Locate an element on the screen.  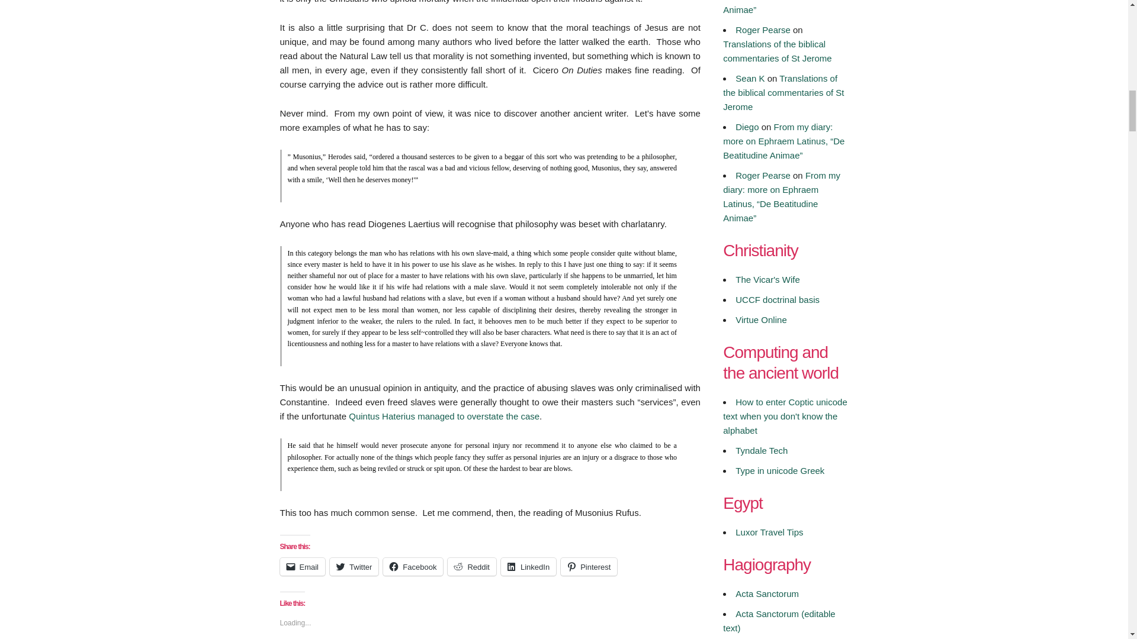
Quintus Haterius managed to overstate the case is located at coordinates (444, 416).